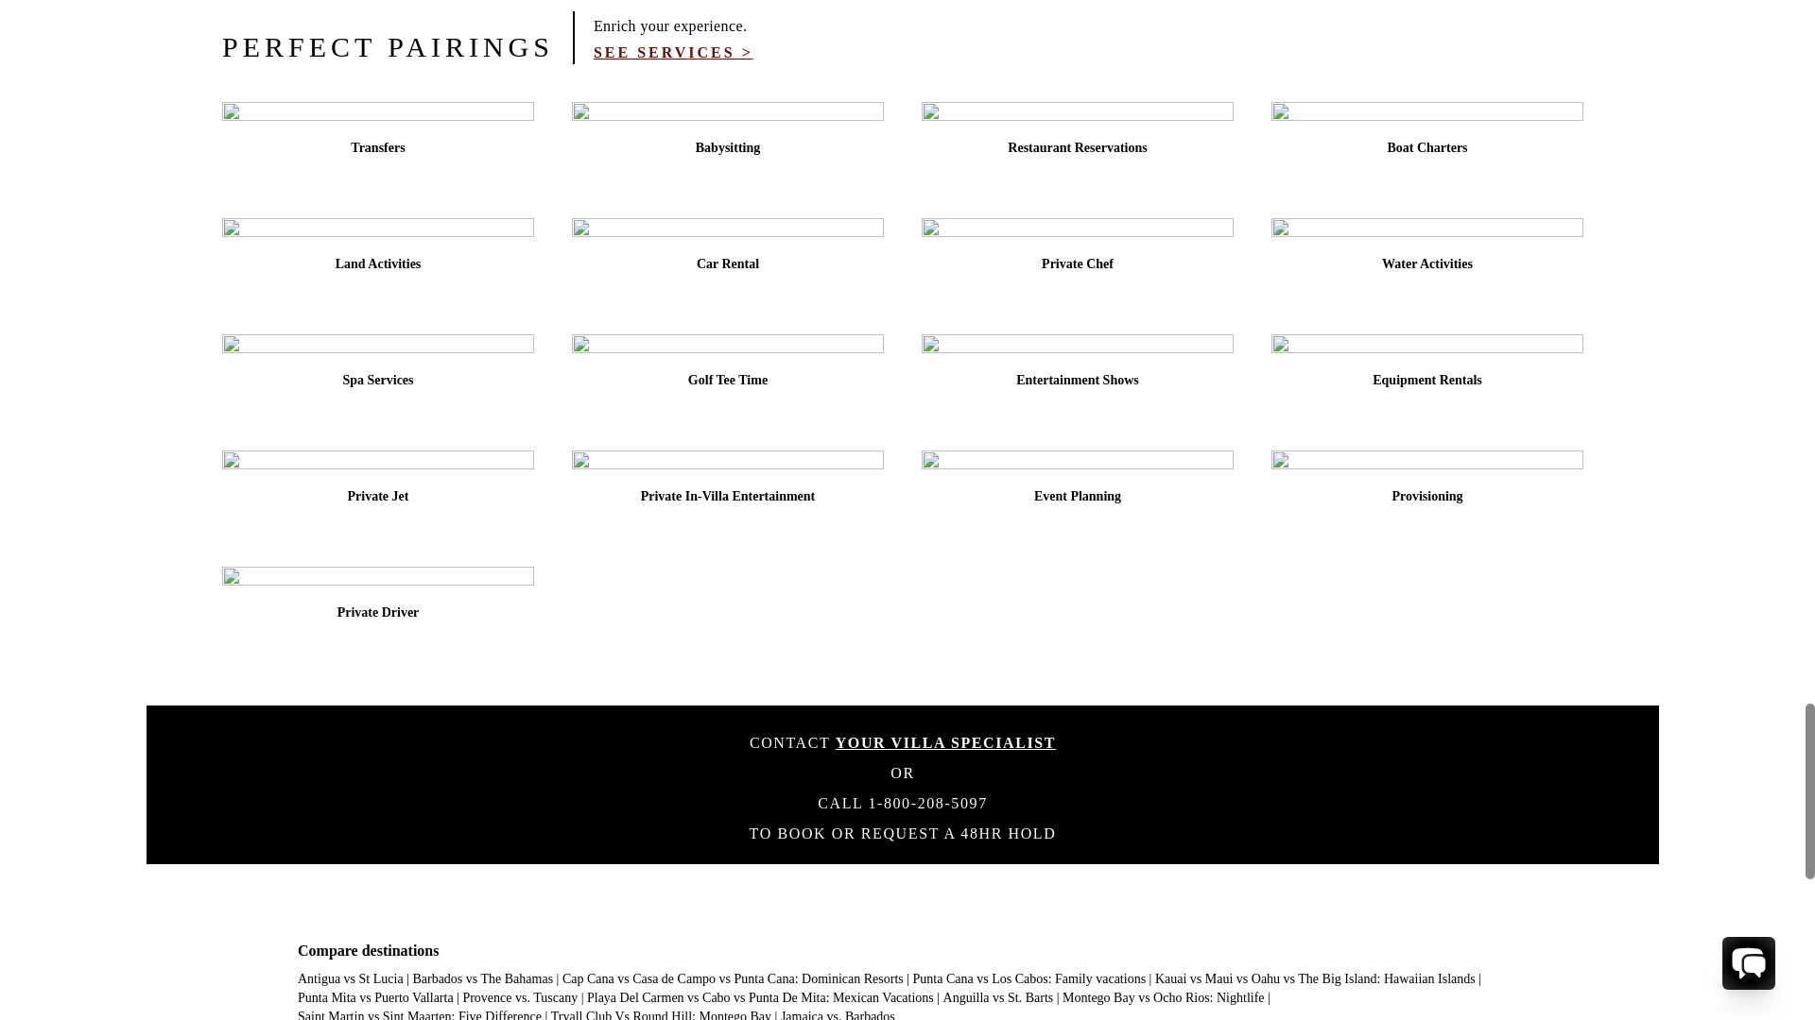 This screenshot has width=1815, height=1020. I want to click on Playa Del Carmen vs Cabo vs Punta De Mita: Mexican Vacations, so click(760, 997).